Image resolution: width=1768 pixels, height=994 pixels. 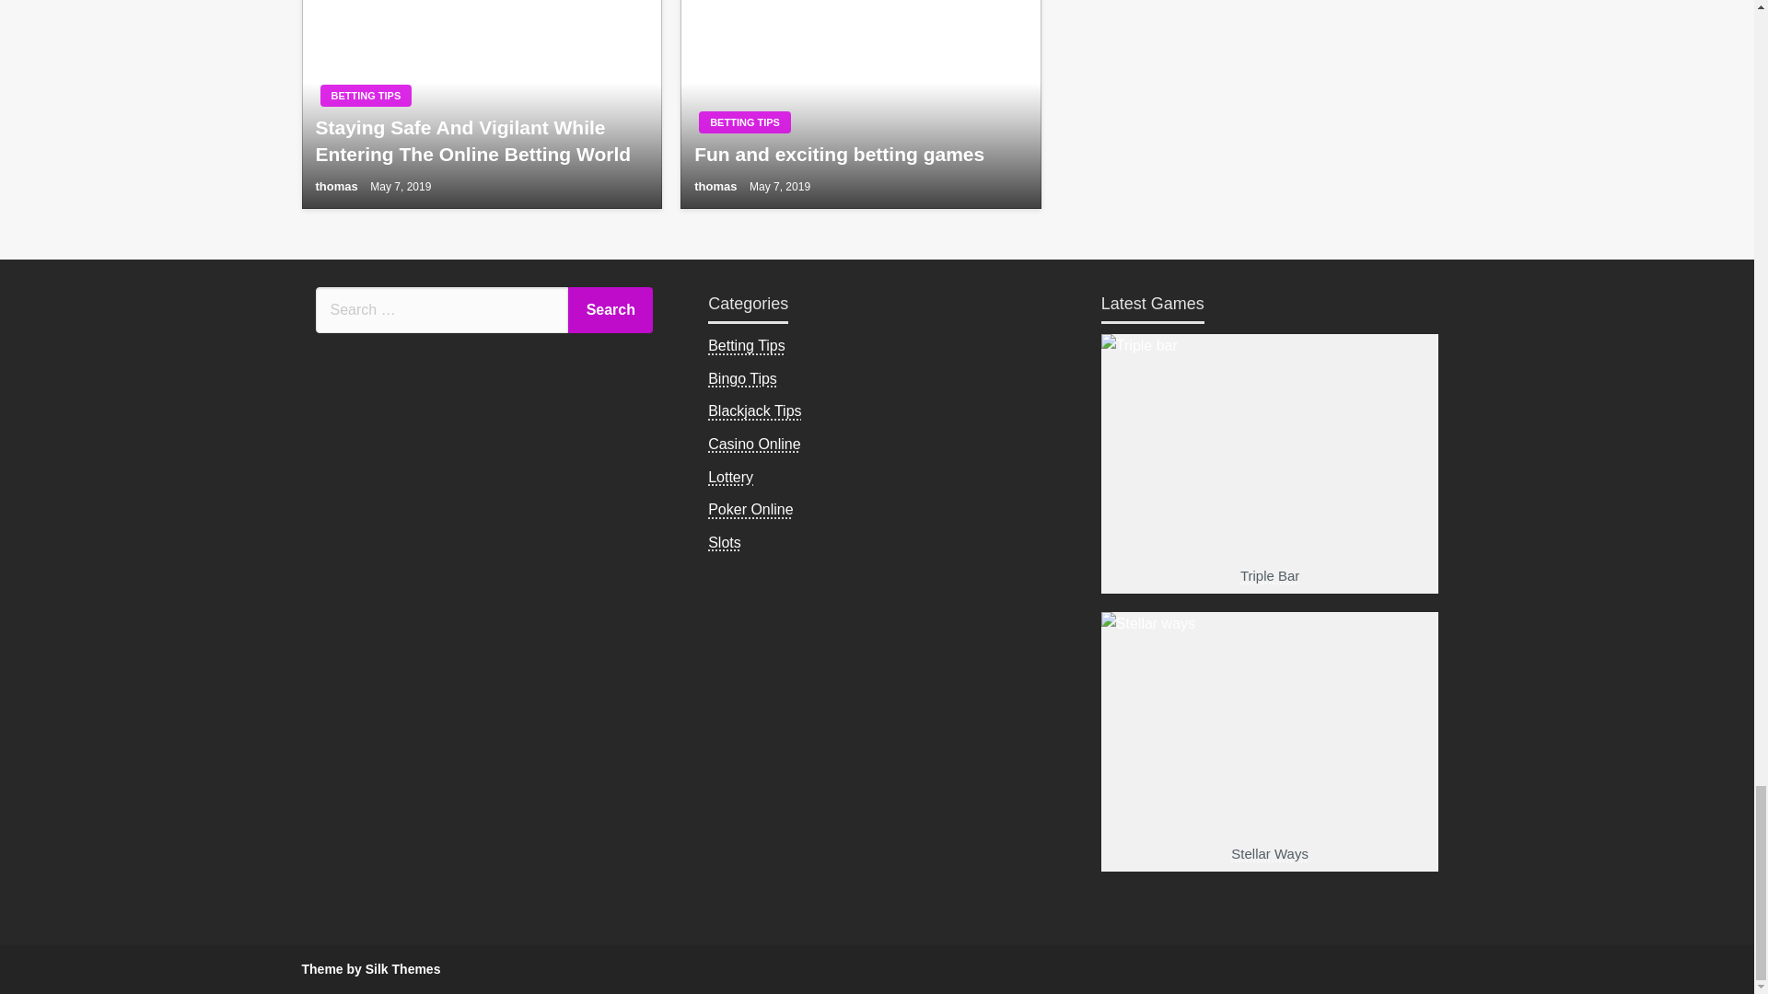 I want to click on Search, so click(x=610, y=309).